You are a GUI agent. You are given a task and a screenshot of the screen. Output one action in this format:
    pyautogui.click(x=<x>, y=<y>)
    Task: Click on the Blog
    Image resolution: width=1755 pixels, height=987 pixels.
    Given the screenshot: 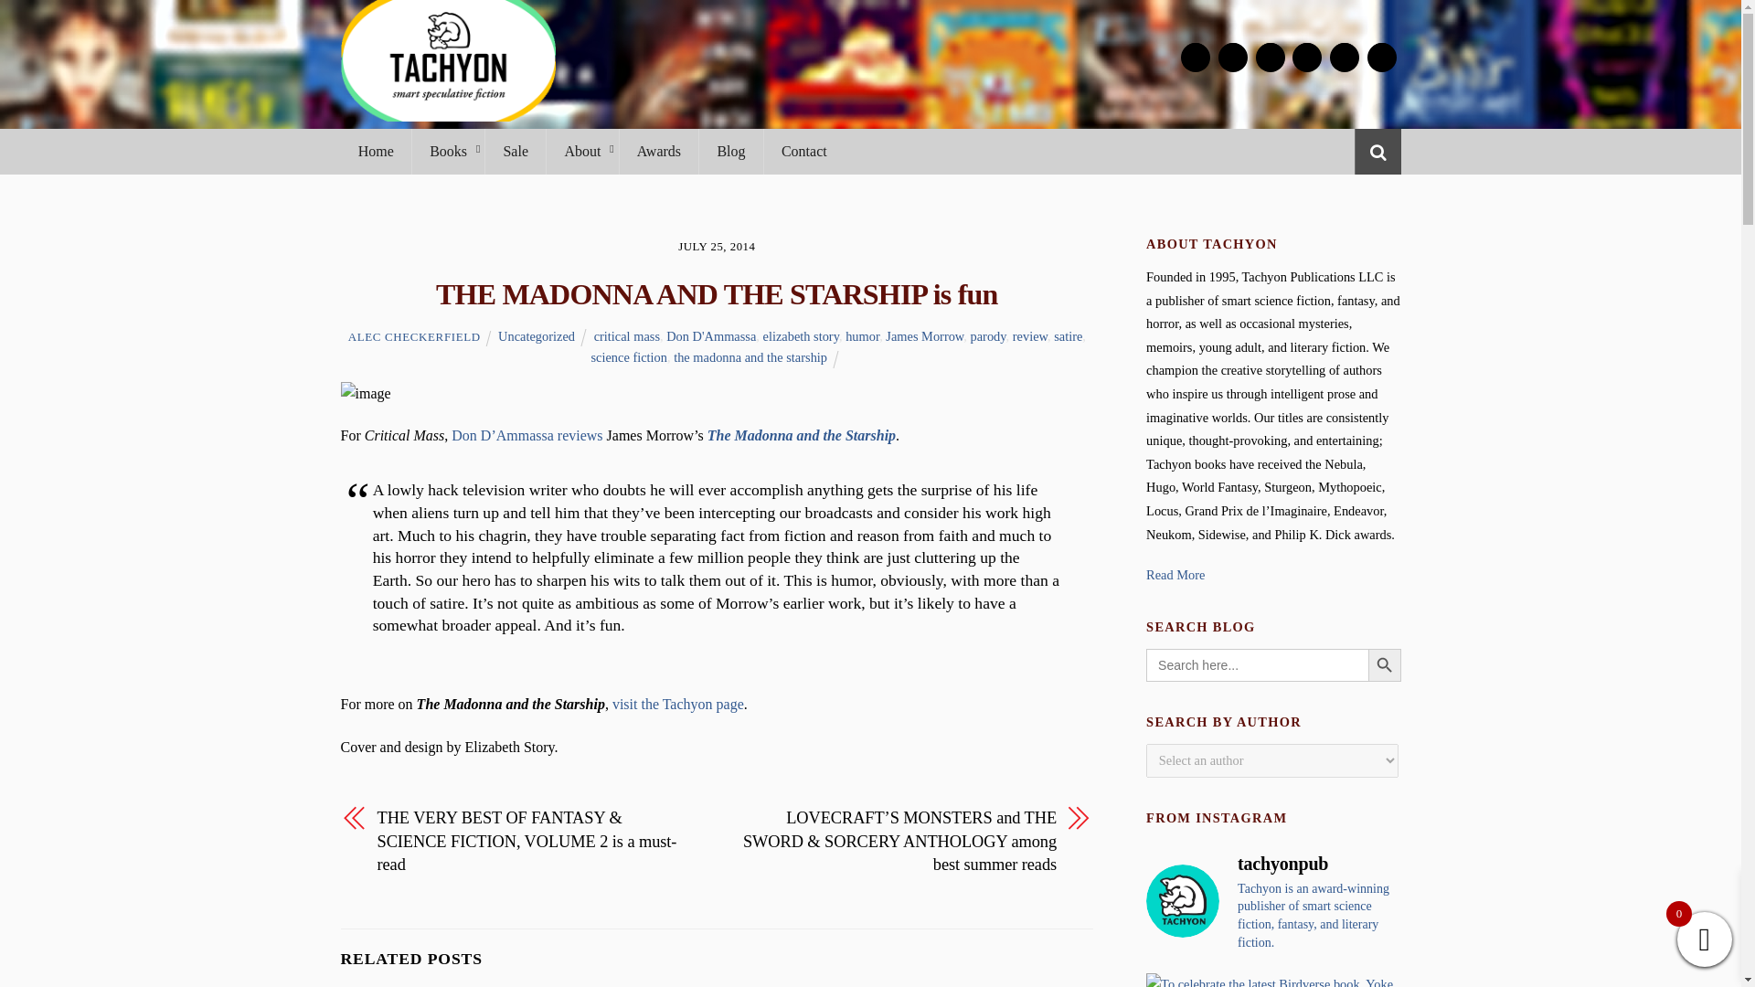 What is the action you would take?
    pyautogui.click(x=731, y=152)
    